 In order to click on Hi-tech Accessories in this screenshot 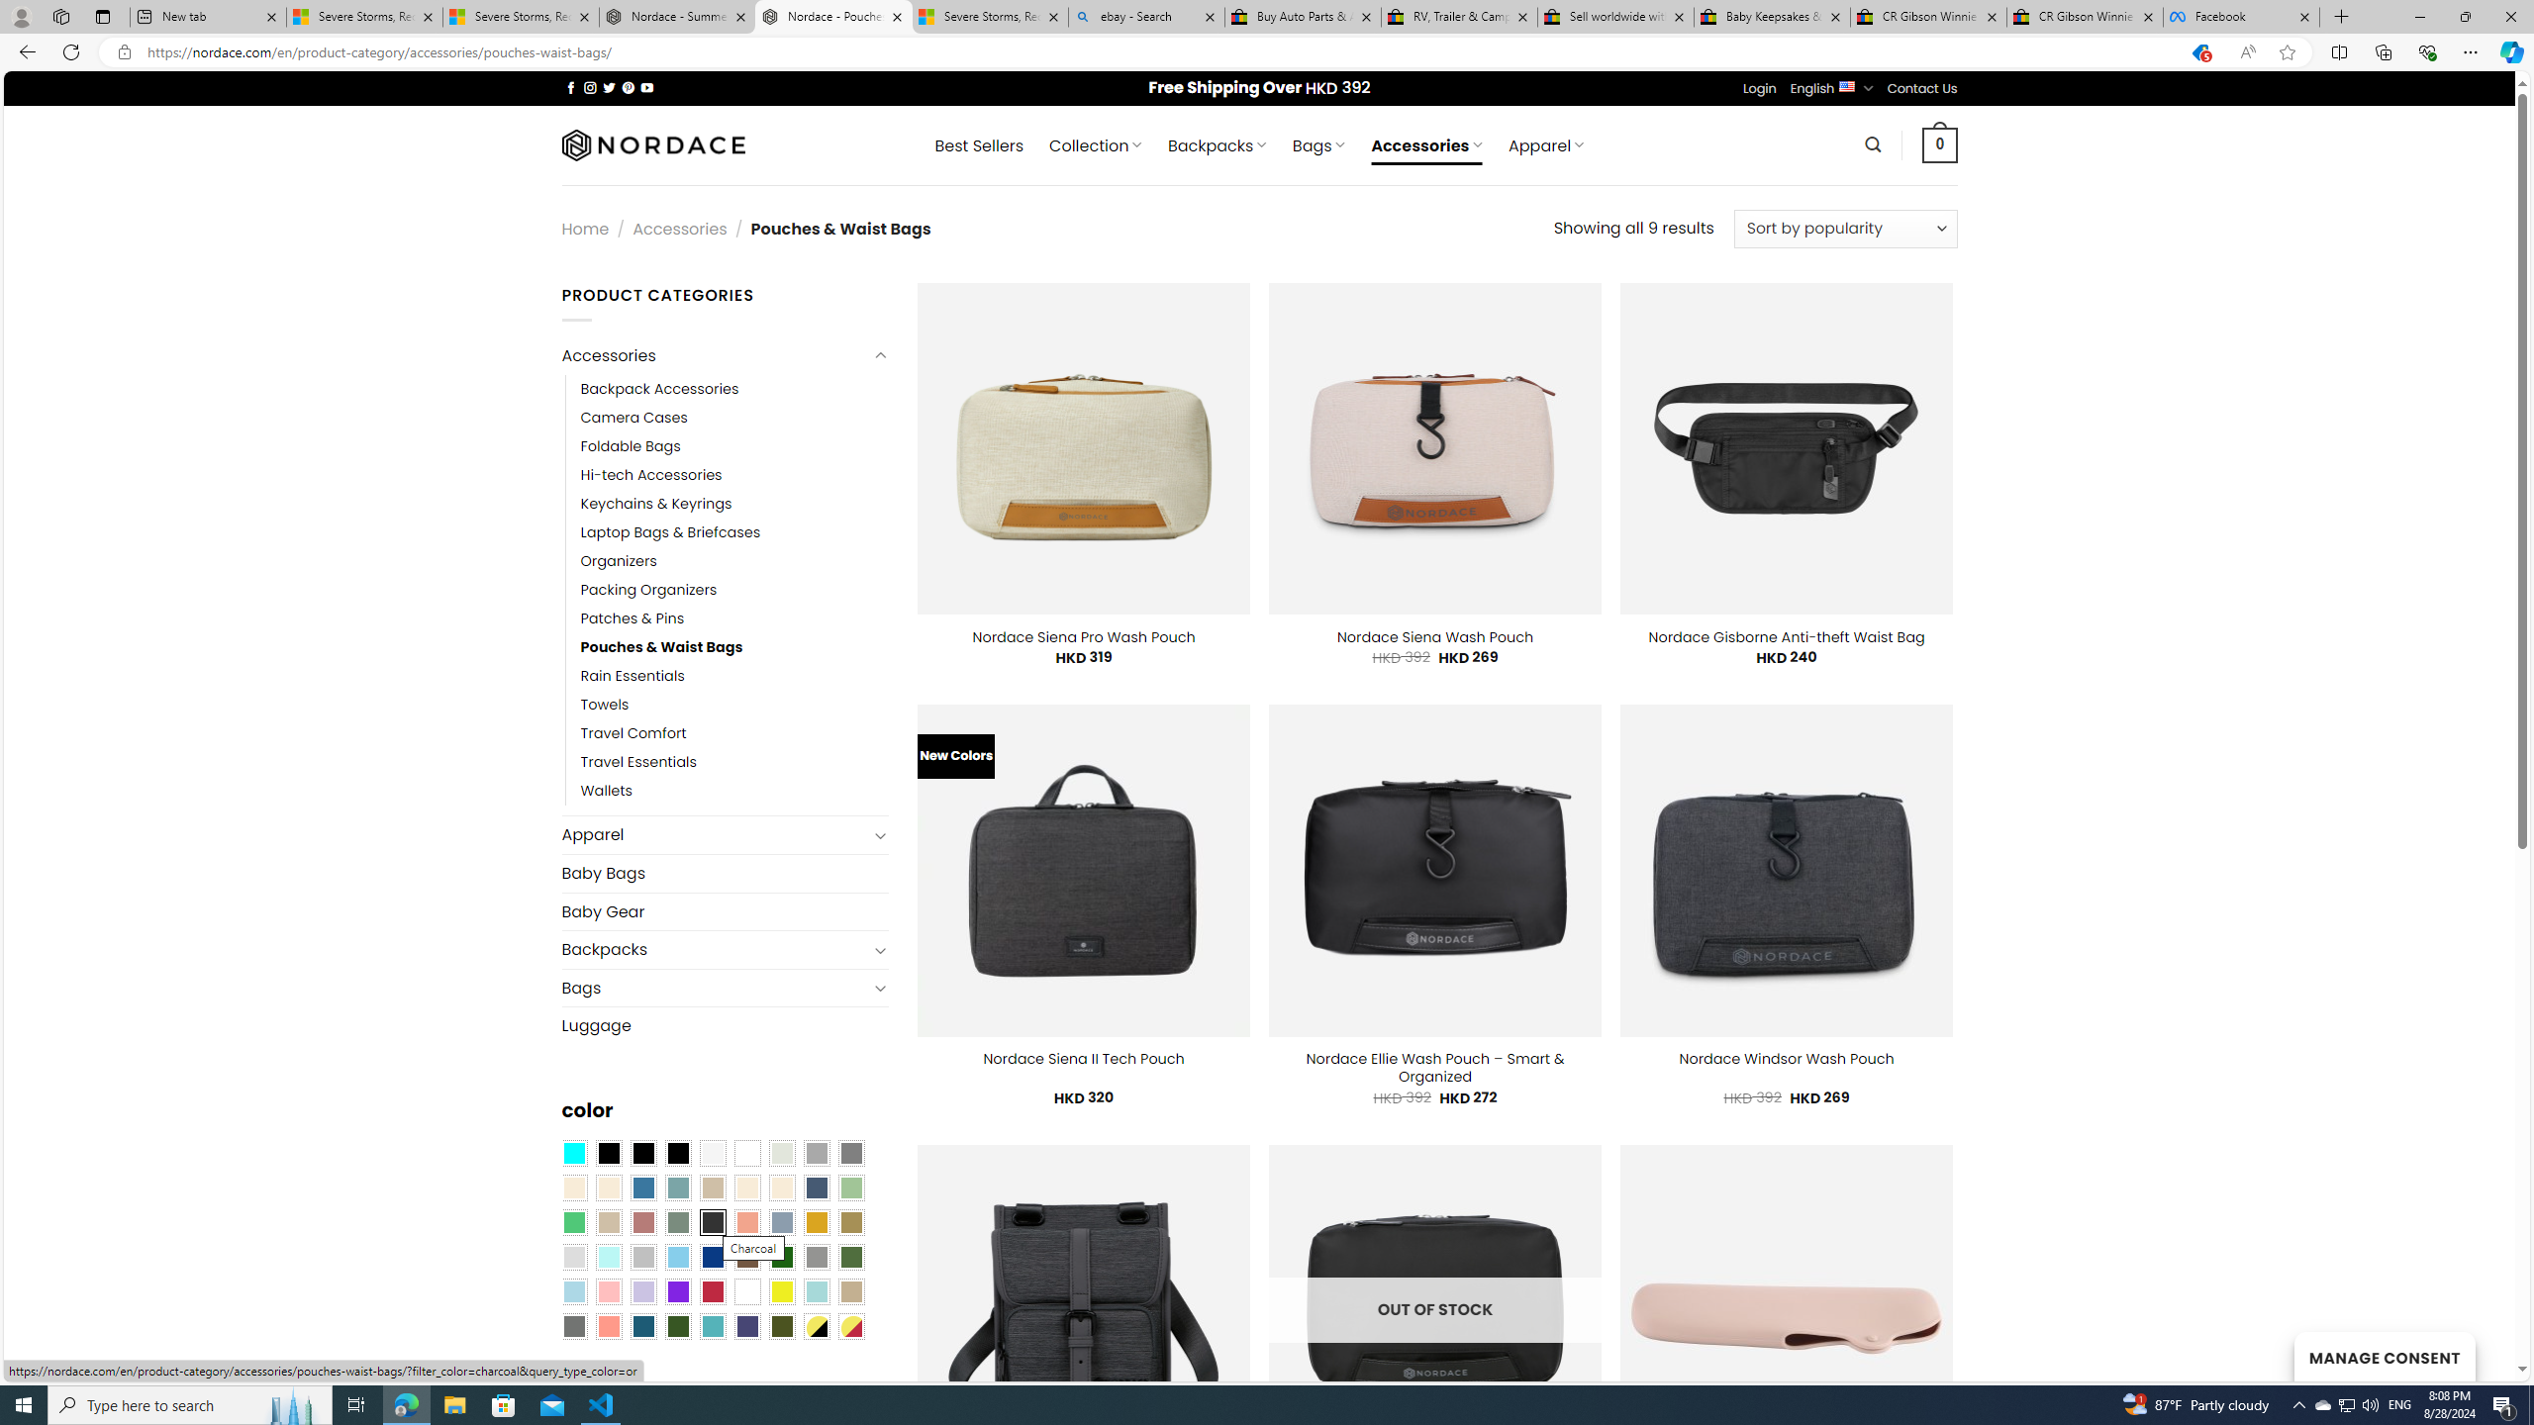, I will do `click(734, 475)`.